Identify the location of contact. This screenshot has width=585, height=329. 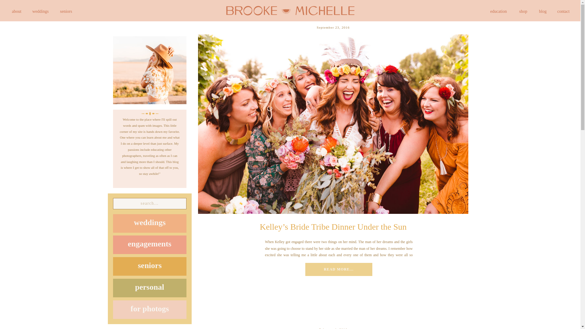
(566, 11).